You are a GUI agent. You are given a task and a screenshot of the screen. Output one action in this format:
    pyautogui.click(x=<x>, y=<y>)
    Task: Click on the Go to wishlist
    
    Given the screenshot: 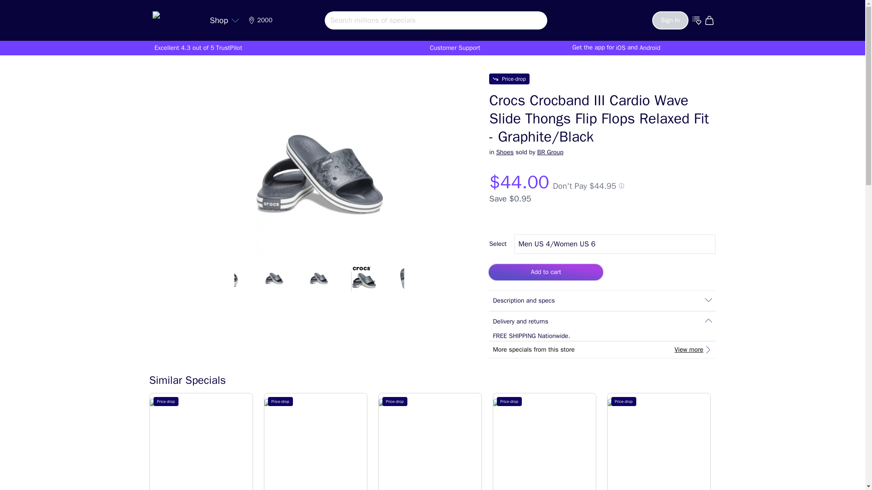 What is the action you would take?
    pyautogui.click(x=697, y=20)
    